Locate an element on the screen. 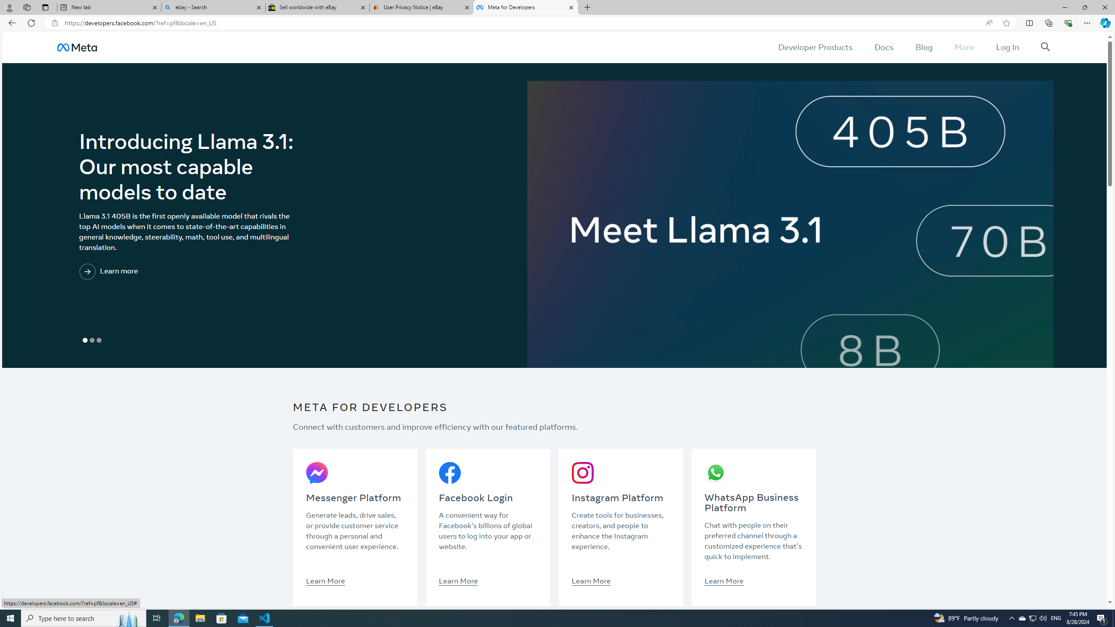 The width and height of the screenshot is (1115, 627). Meta for Developers is located at coordinates (525, 7).